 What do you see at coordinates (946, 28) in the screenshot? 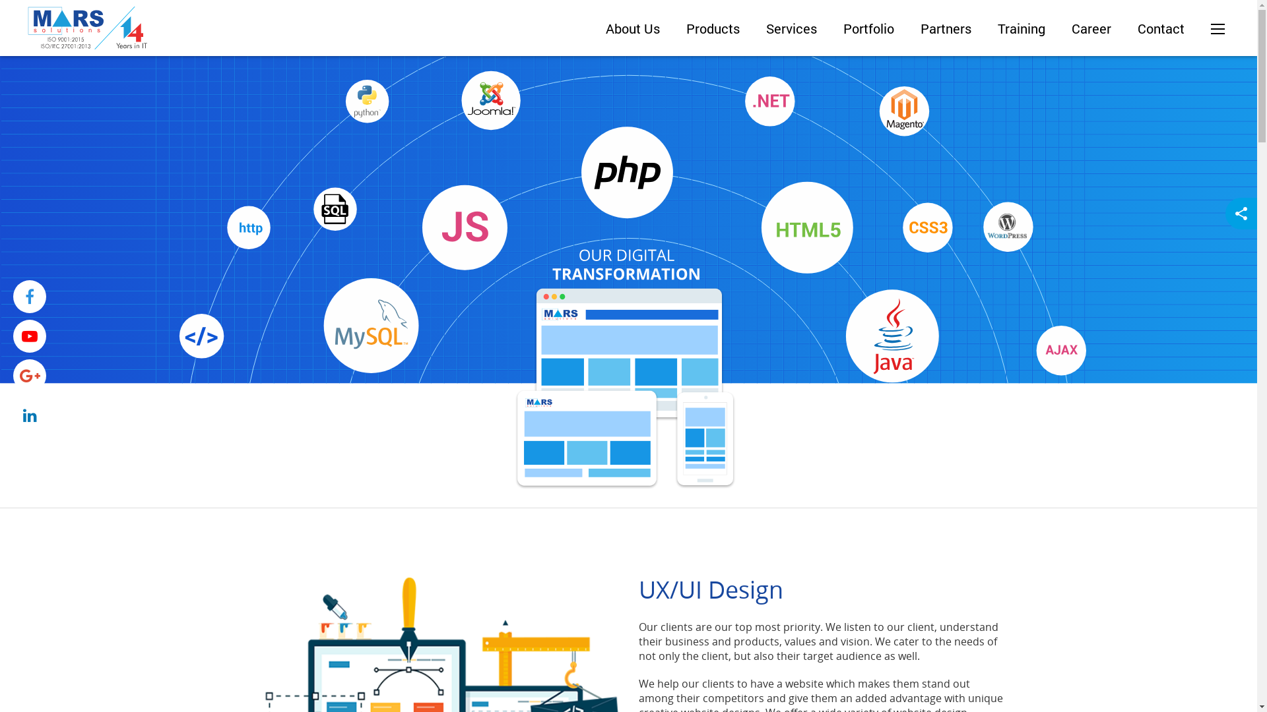
I see `Partners` at bounding box center [946, 28].